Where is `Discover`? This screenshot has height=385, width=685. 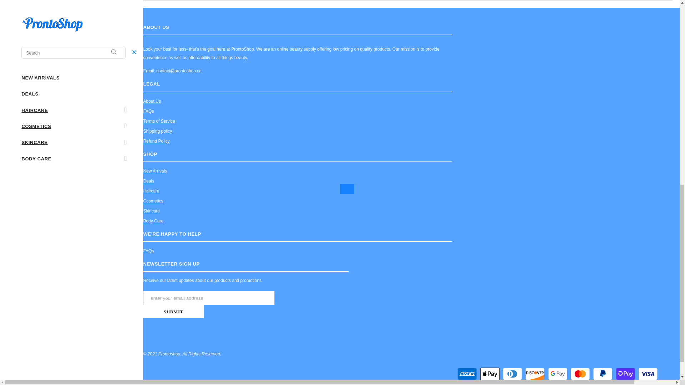 Discover is located at coordinates (535, 374).